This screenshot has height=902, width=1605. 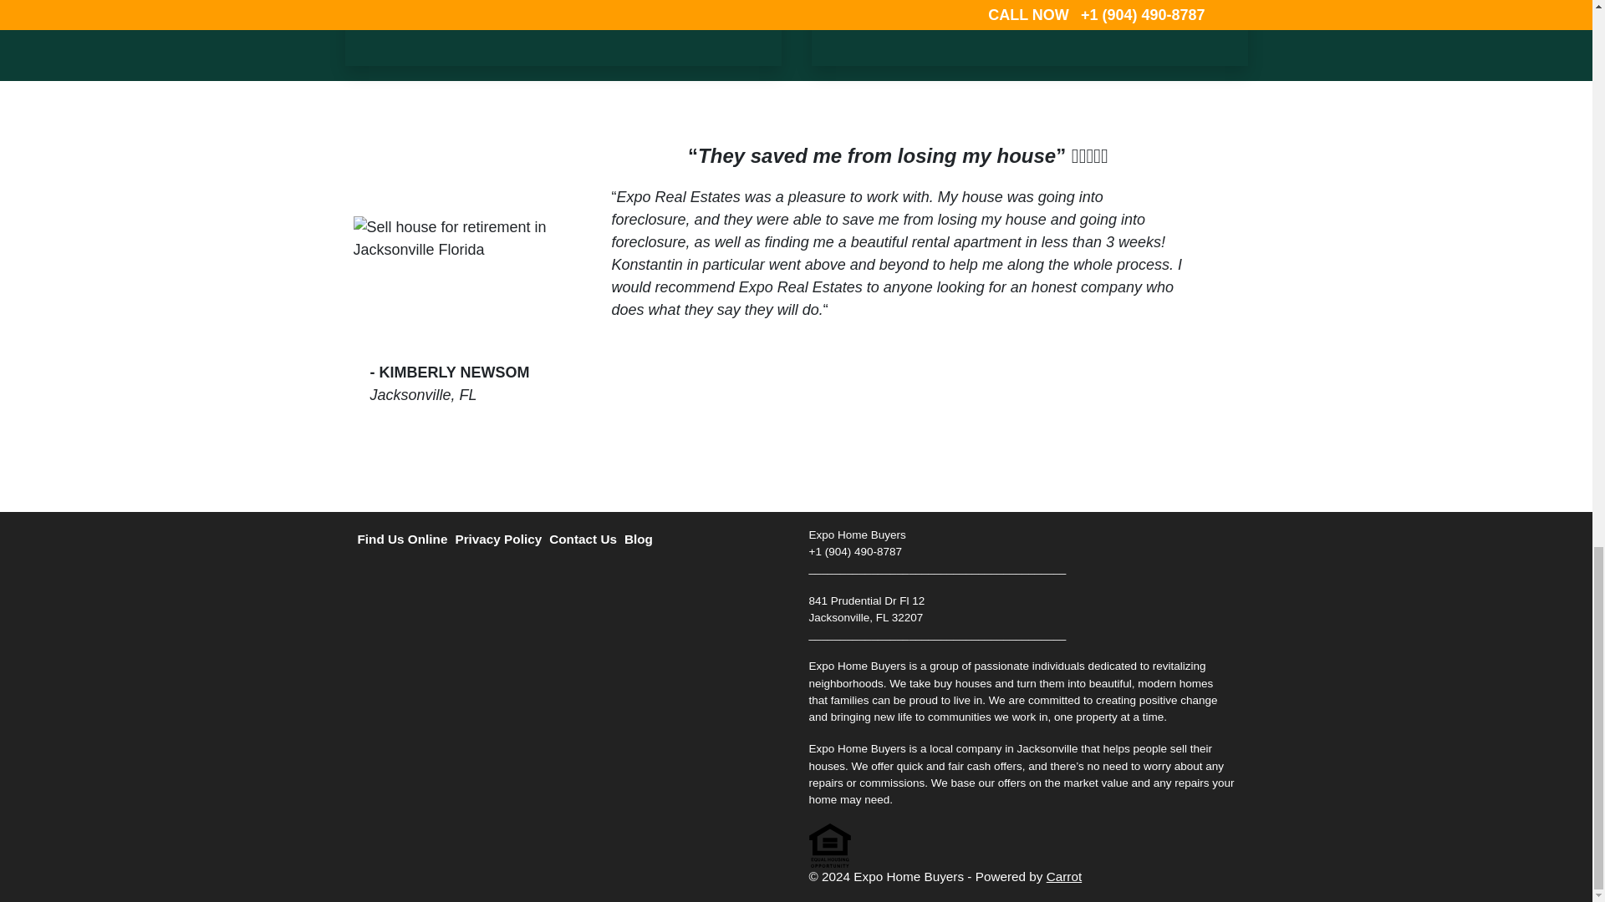 What do you see at coordinates (586, 539) in the screenshot?
I see `Contact Us` at bounding box center [586, 539].